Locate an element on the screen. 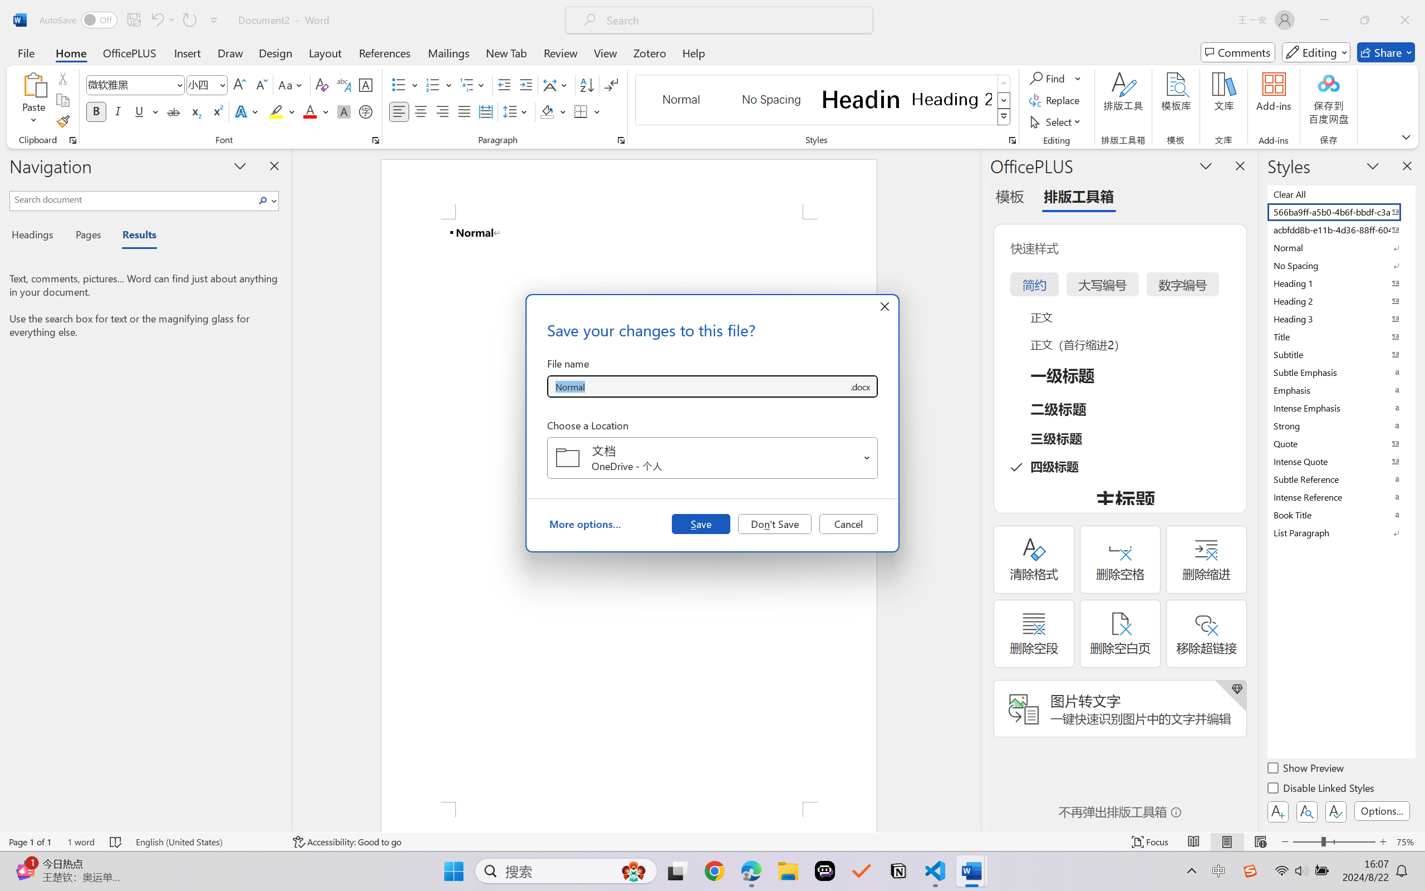  References is located at coordinates (385, 52).